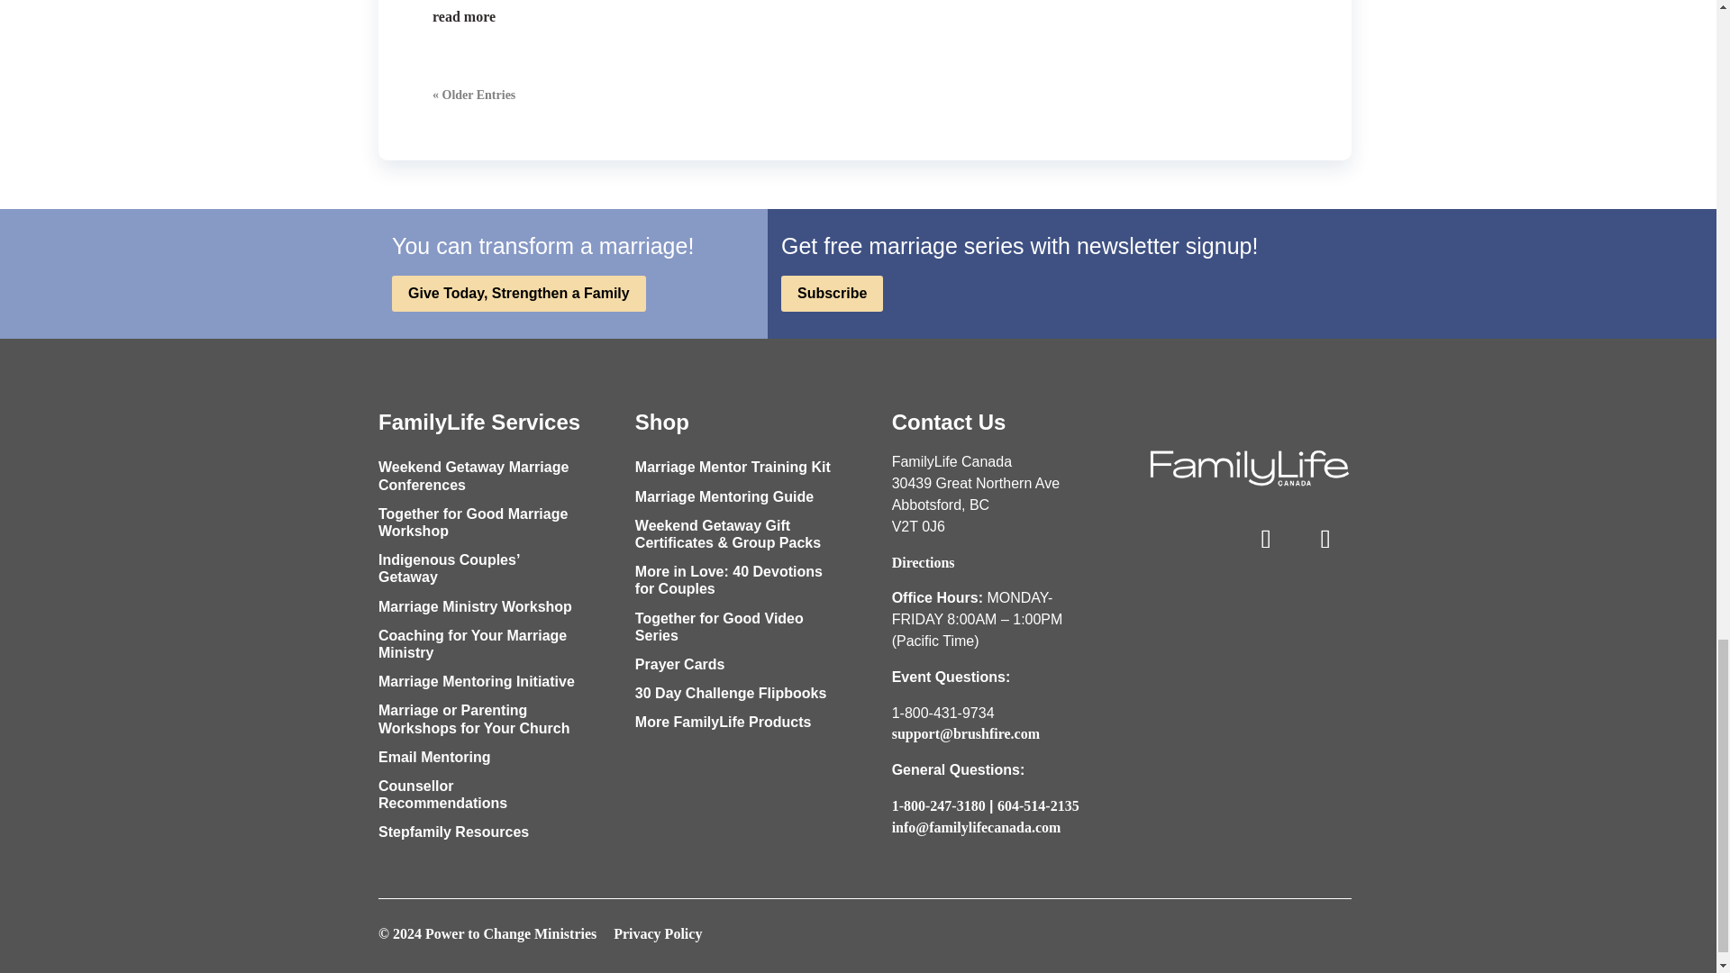  I want to click on Follow on Instagram, so click(1266, 539).